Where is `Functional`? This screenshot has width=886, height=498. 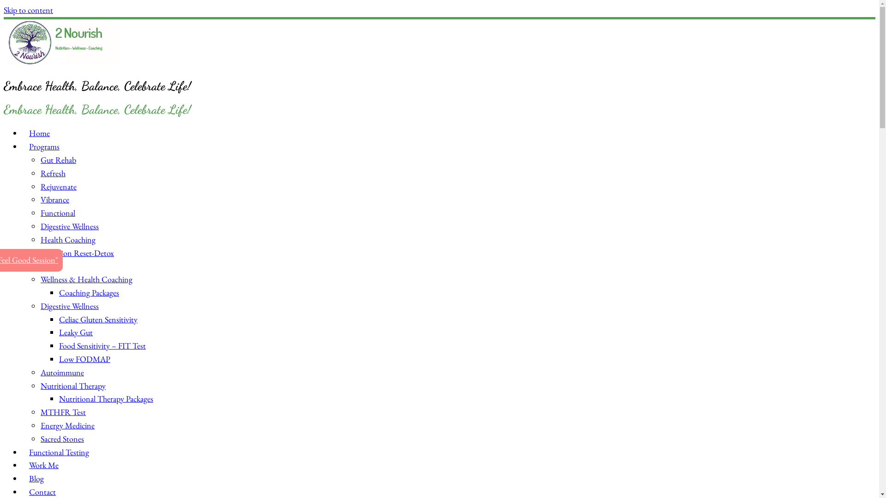 Functional is located at coordinates (58, 213).